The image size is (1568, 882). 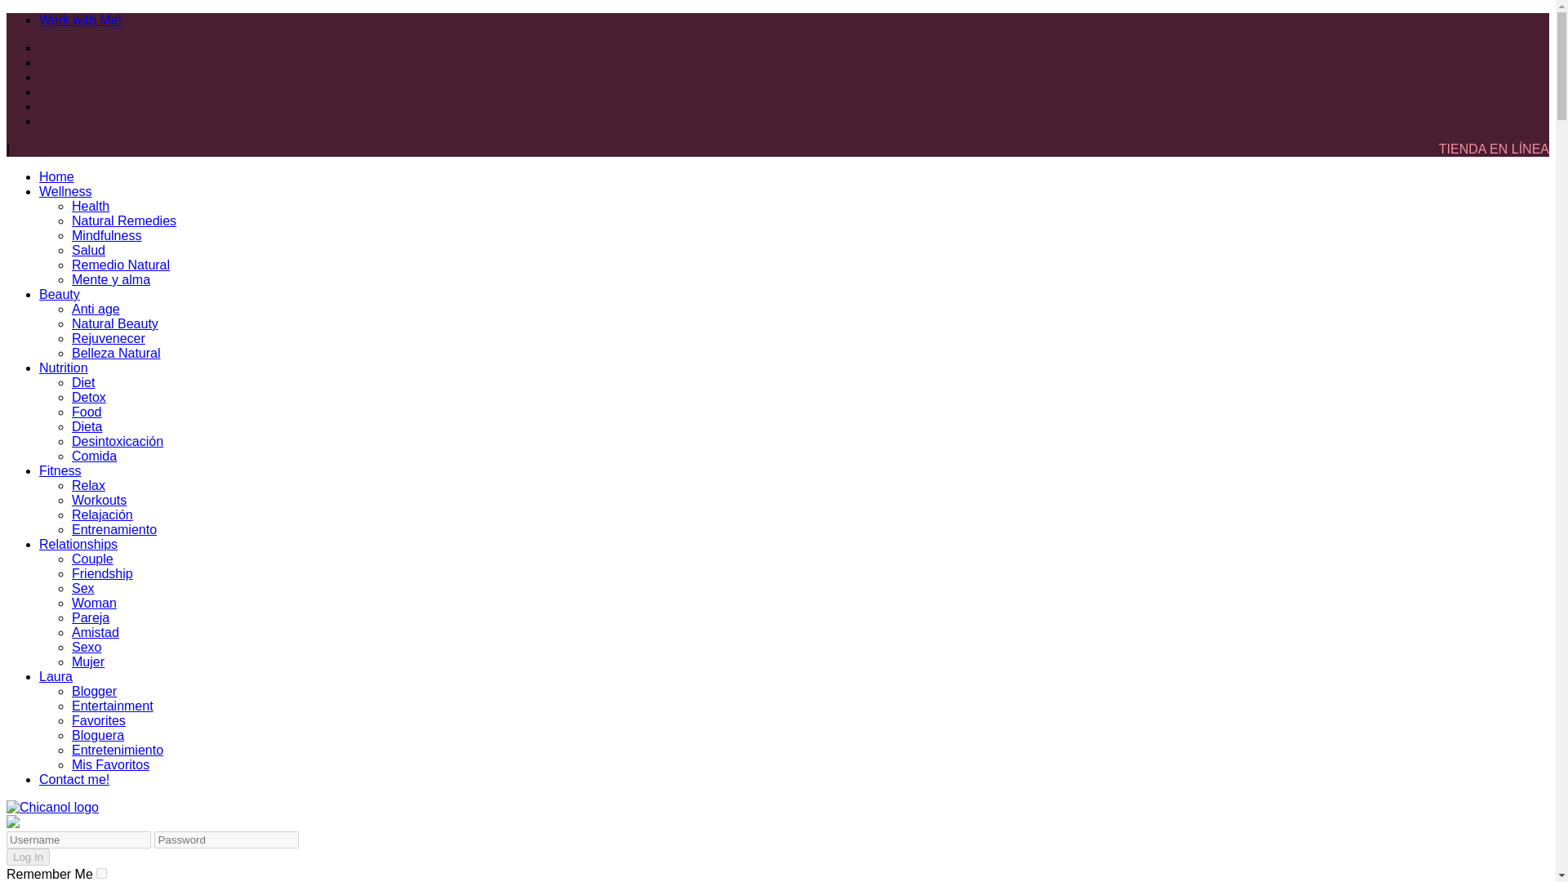 What do you see at coordinates (88, 250) in the screenshot?
I see `Salud` at bounding box center [88, 250].